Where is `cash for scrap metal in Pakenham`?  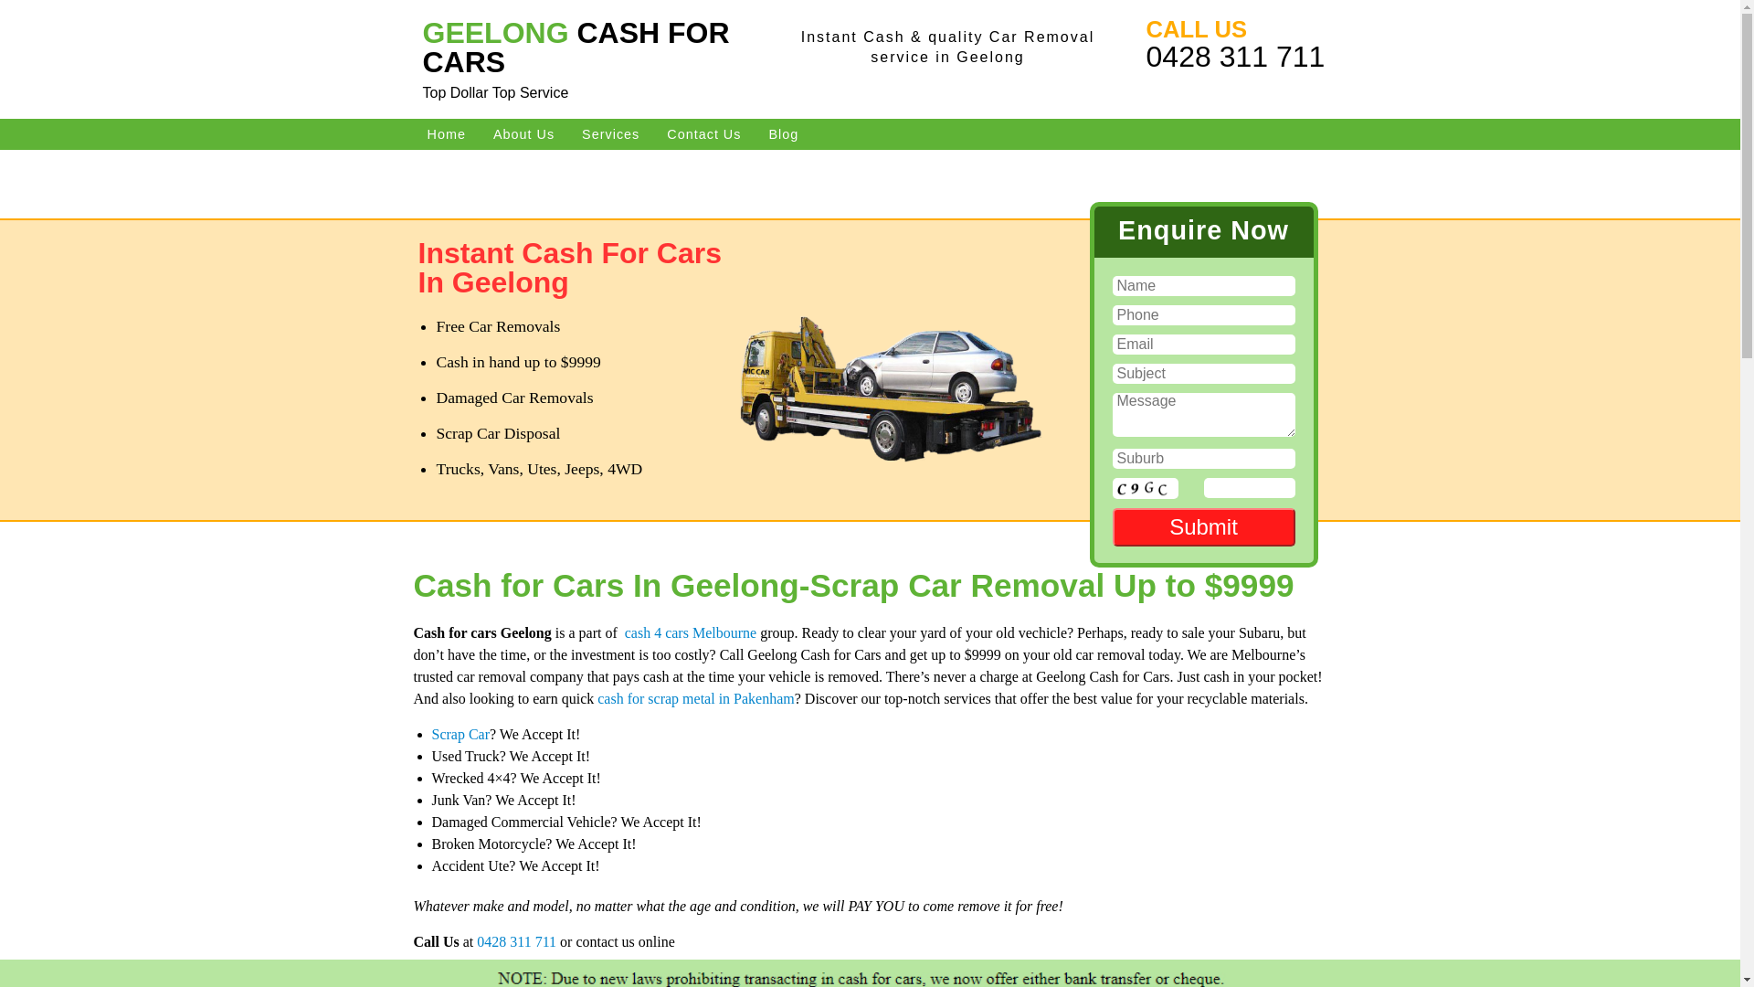 cash for scrap metal in Pakenham is located at coordinates (696, 698).